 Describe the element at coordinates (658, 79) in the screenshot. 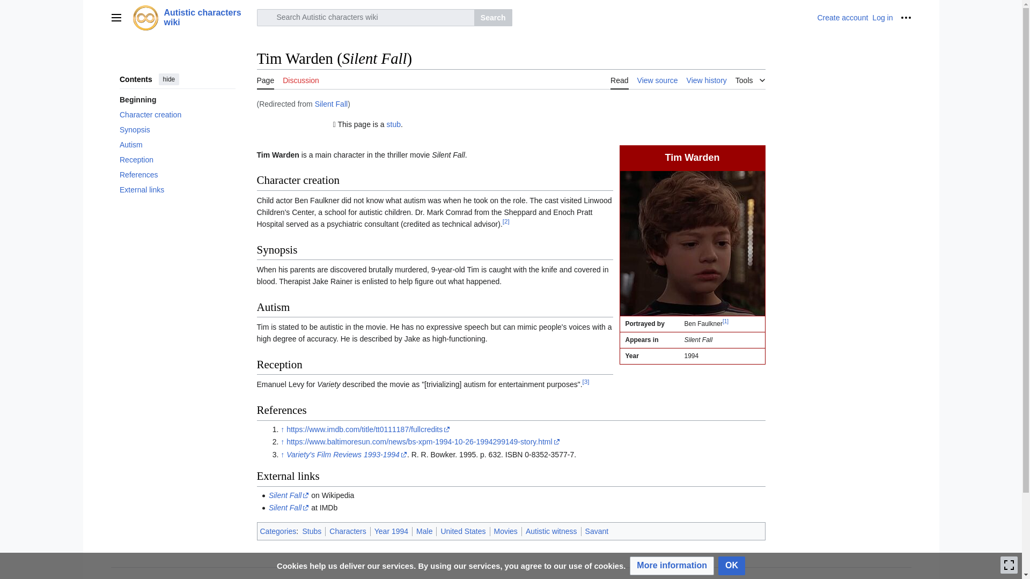

I see `View source` at that location.